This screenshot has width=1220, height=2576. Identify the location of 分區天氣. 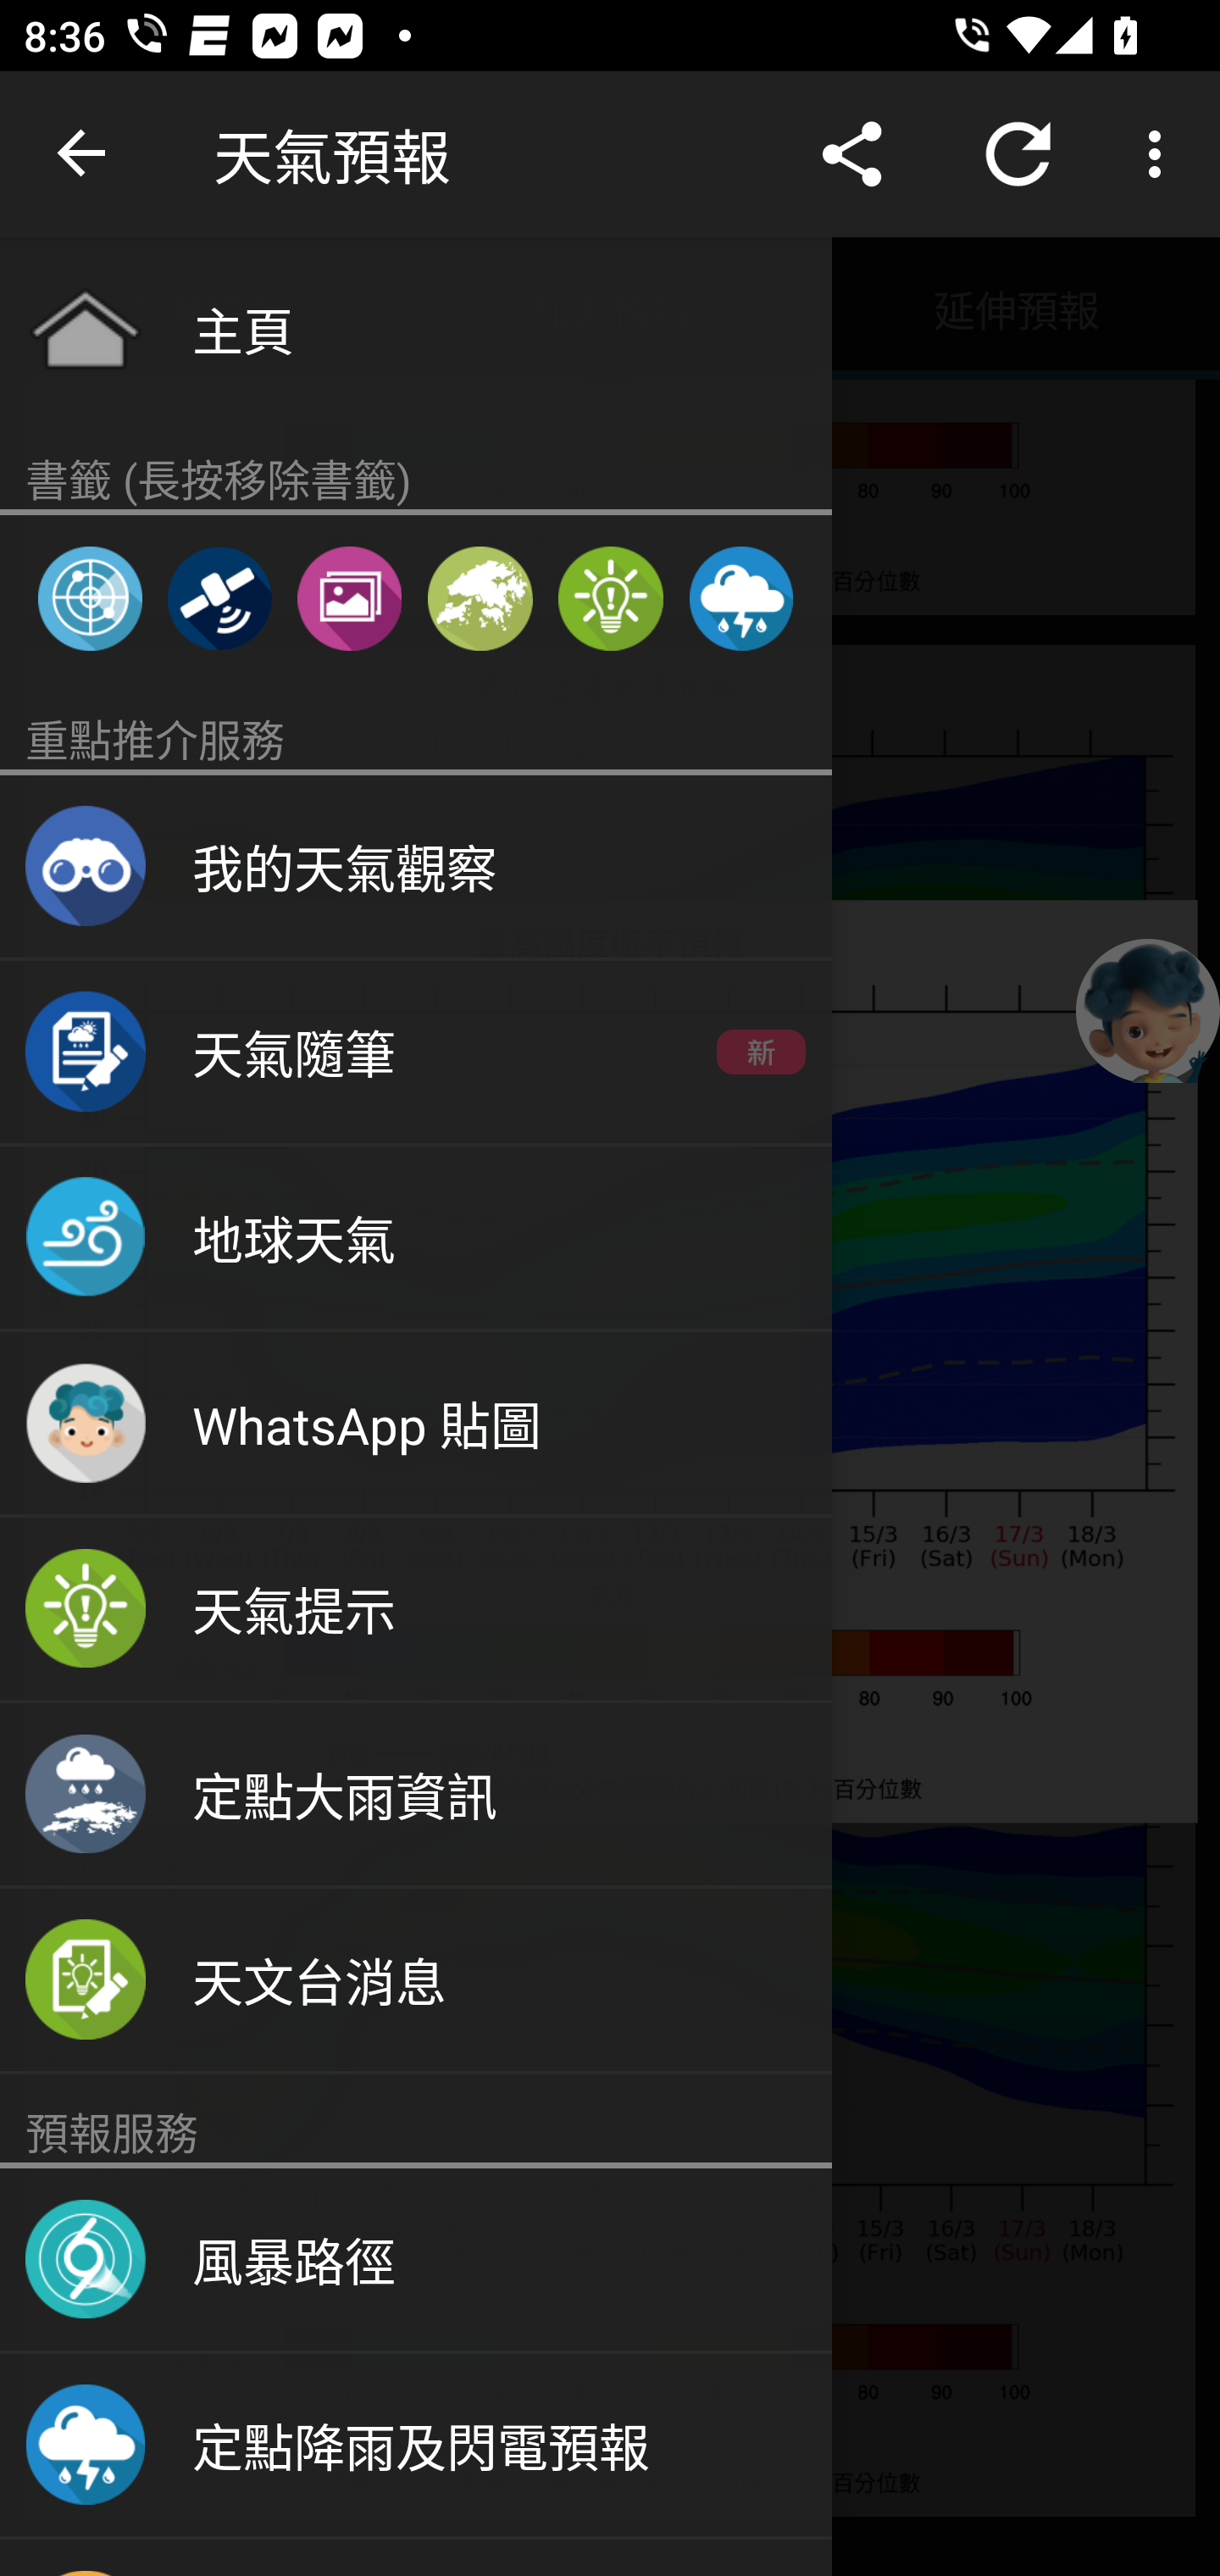
(480, 598).